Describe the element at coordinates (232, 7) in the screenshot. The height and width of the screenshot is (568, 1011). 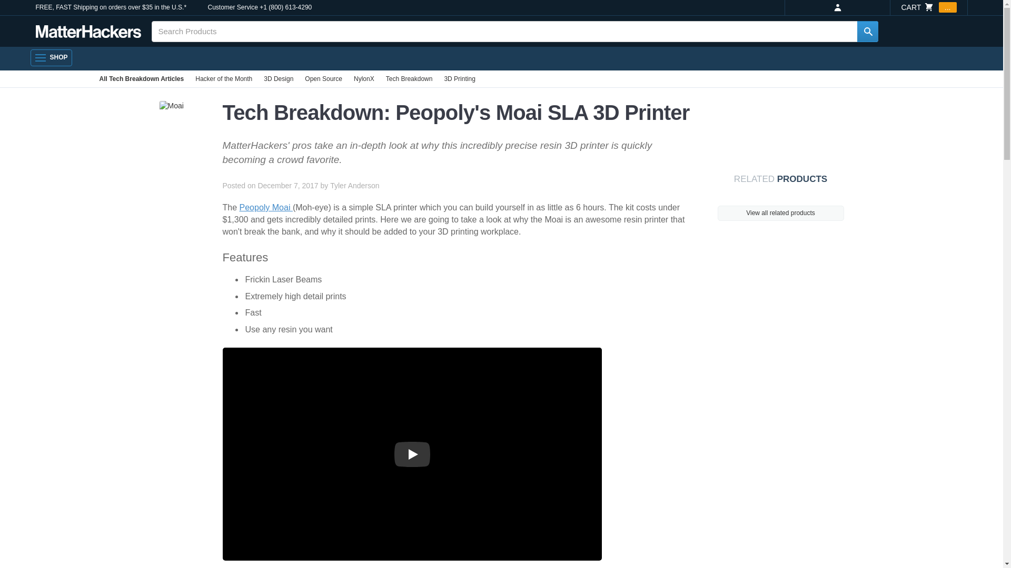
I see `Customer Service` at that location.